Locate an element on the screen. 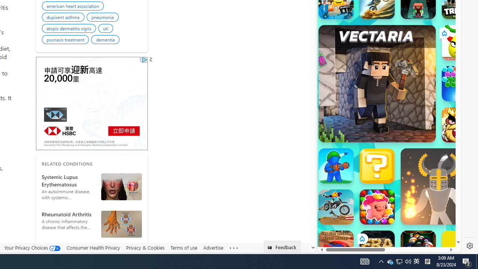  Hills of Steel Hills of Steel poki.com is located at coordinates (353, 92).